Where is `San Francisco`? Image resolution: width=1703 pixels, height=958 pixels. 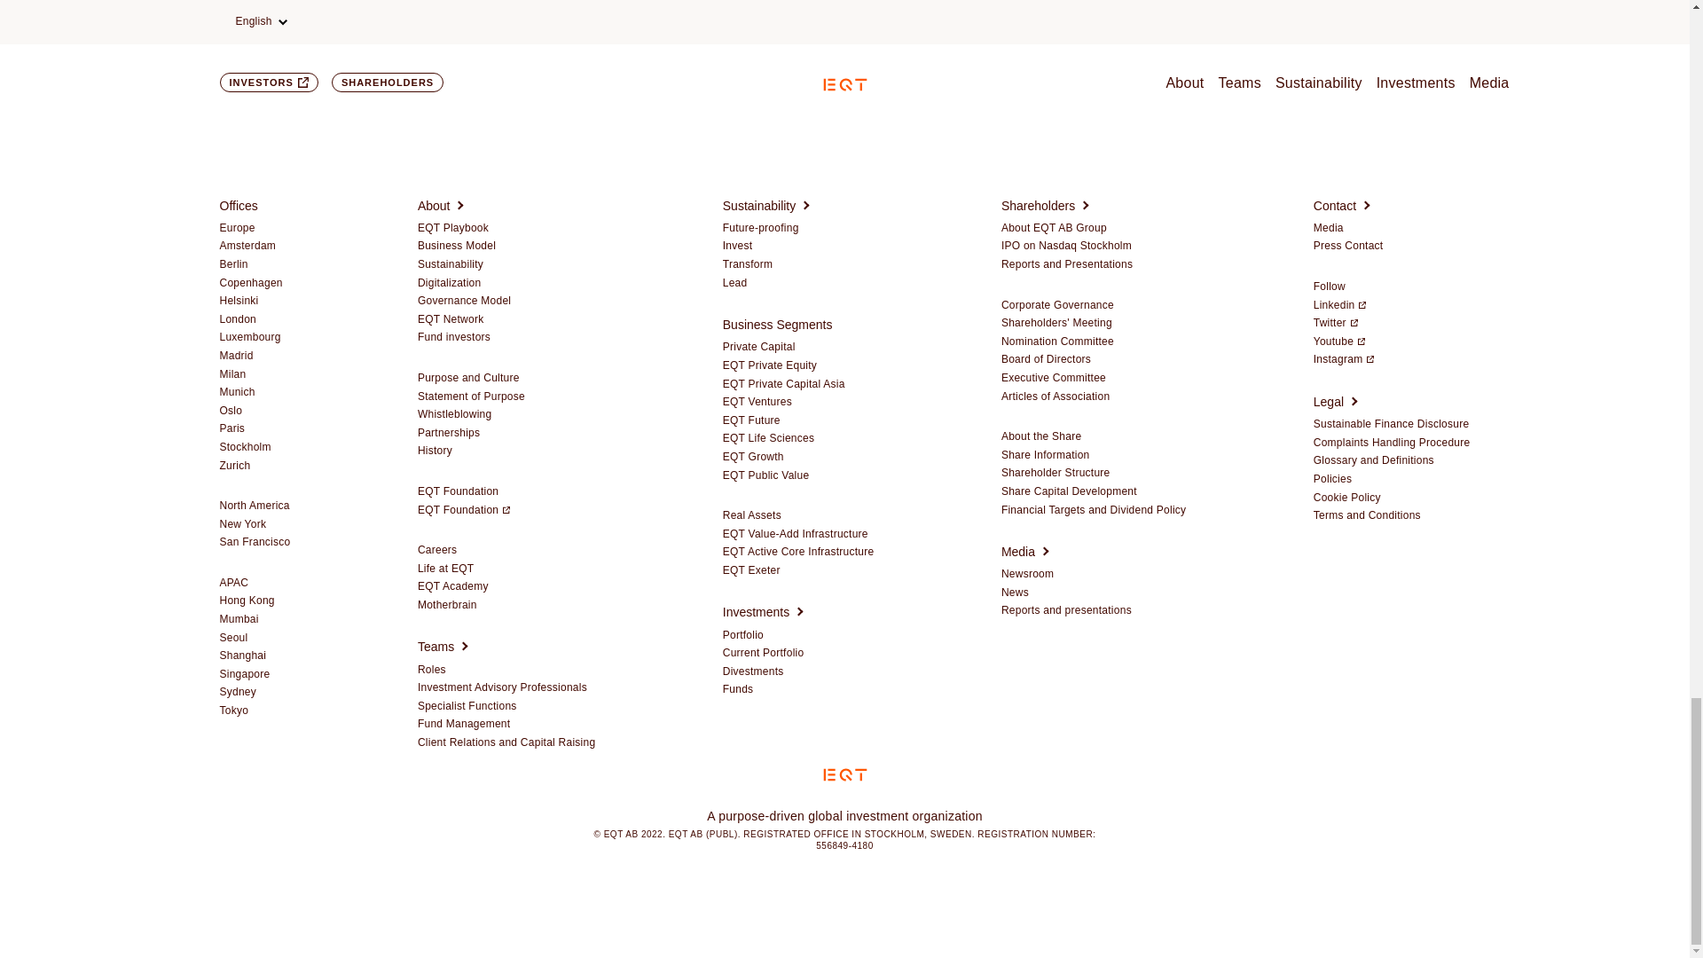
San Francisco is located at coordinates (255, 542).